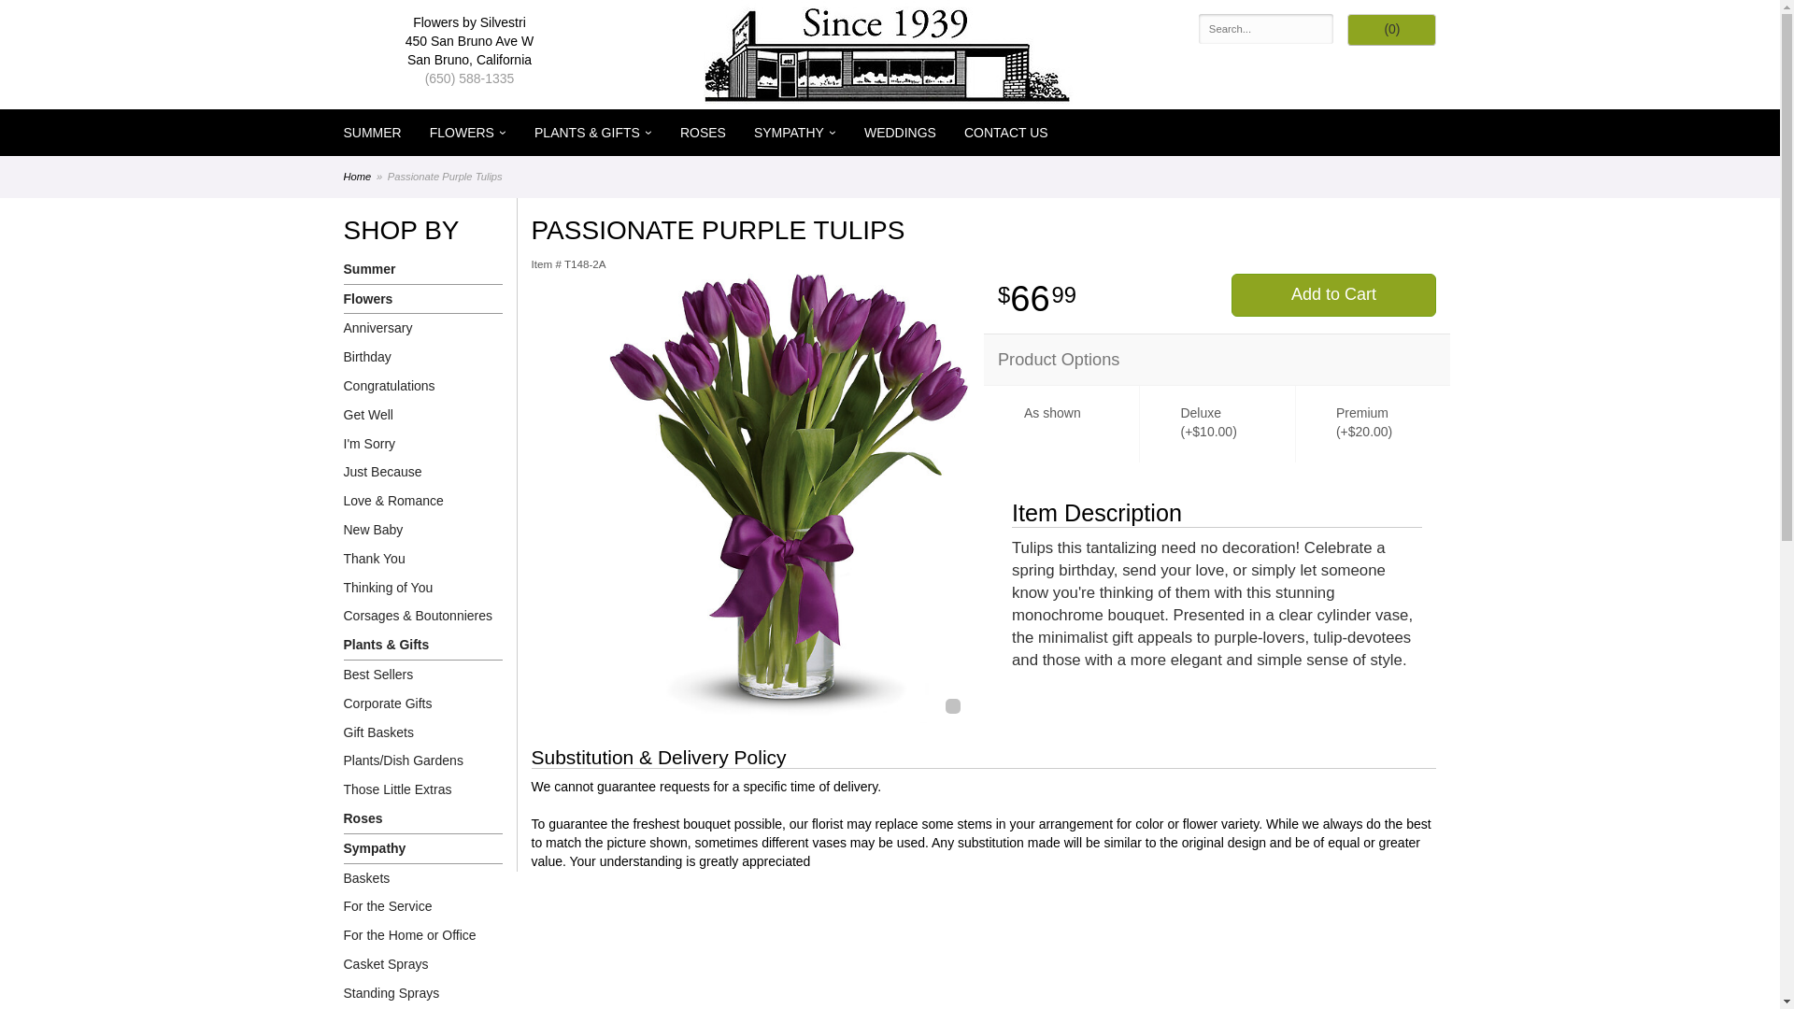  I want to click on Birthday, so click(422, 357).